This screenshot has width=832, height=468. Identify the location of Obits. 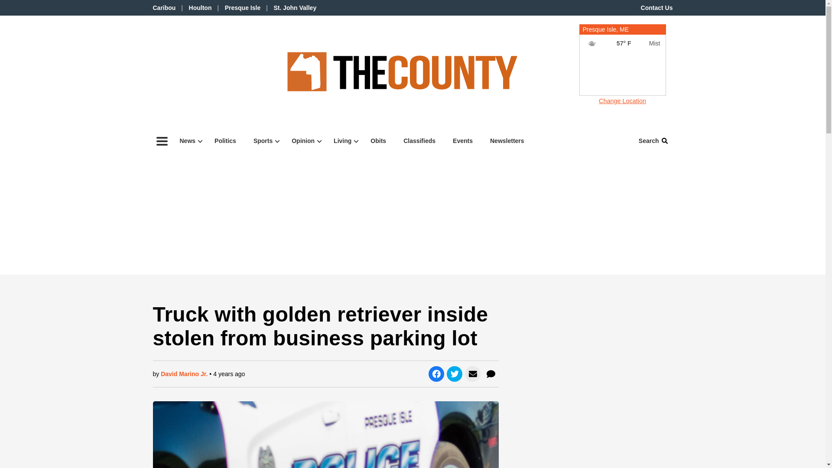
(378, 141).